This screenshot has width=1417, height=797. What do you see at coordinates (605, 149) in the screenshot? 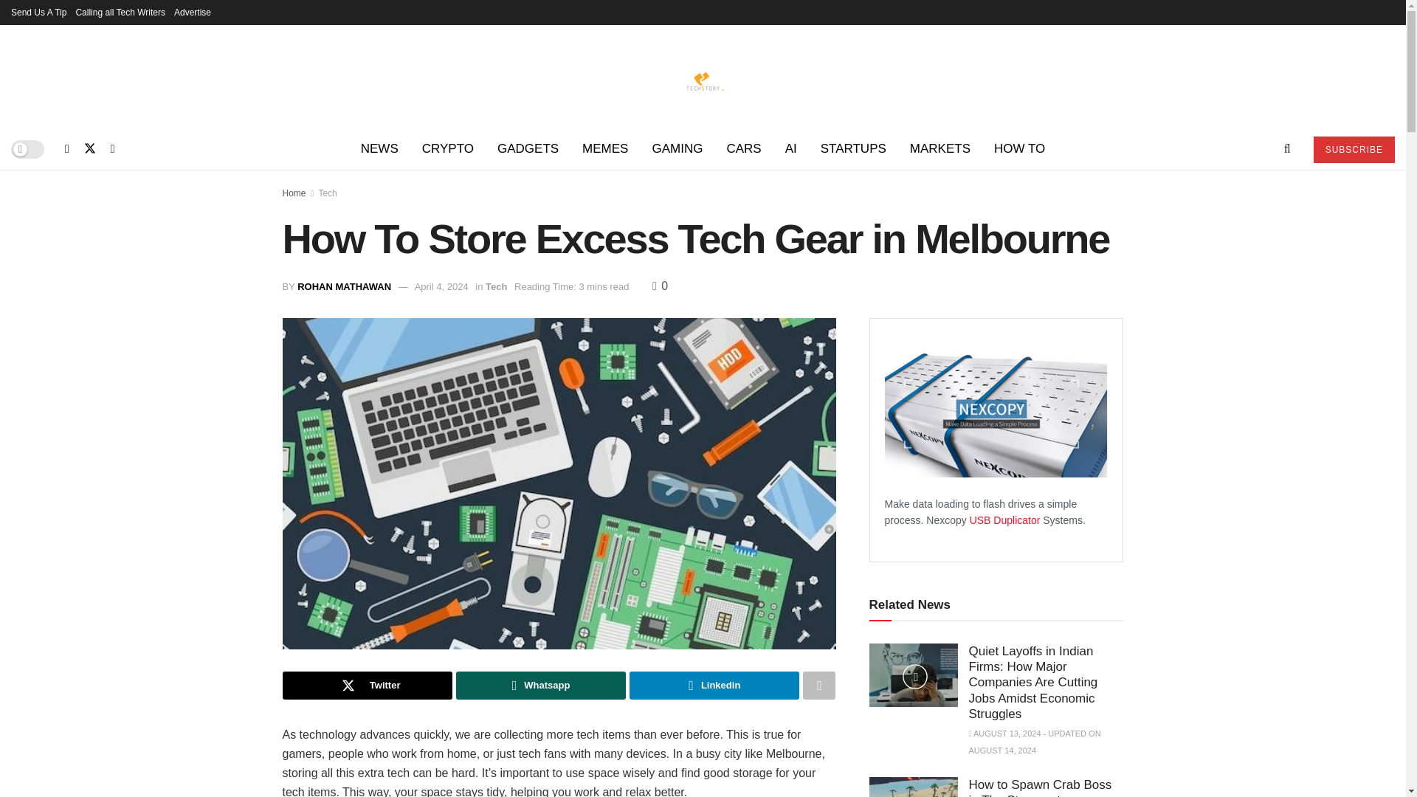
I see `MEMES` at bounding box center [605, 149].